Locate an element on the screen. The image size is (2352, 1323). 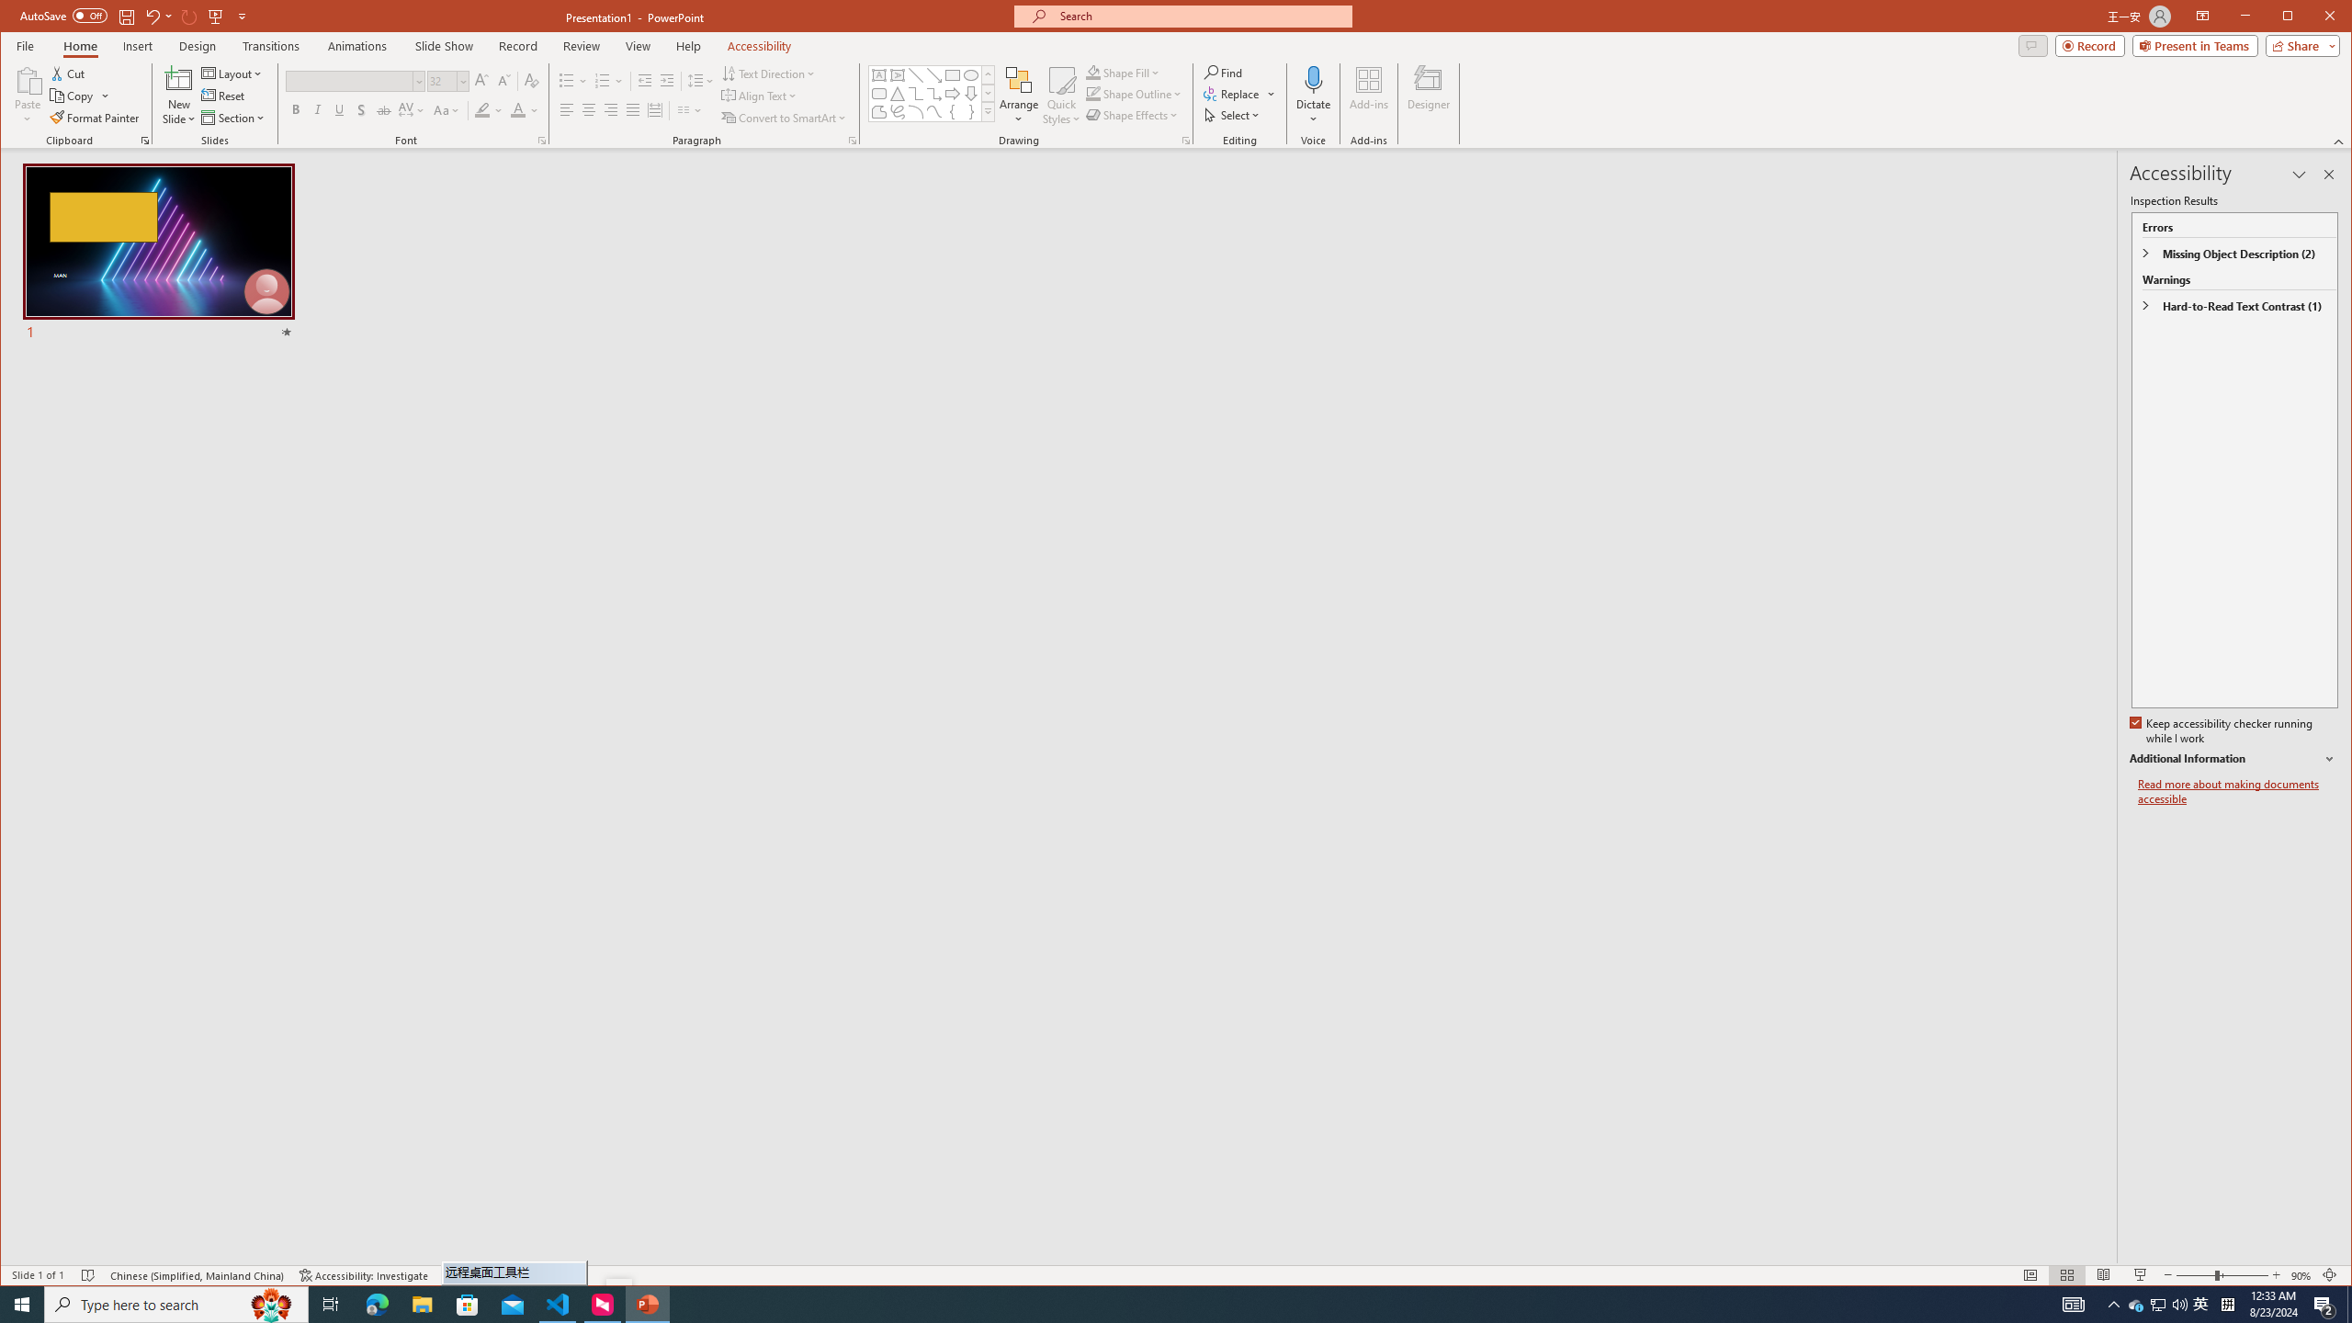
Align Right is located at coordinates (610, 110).